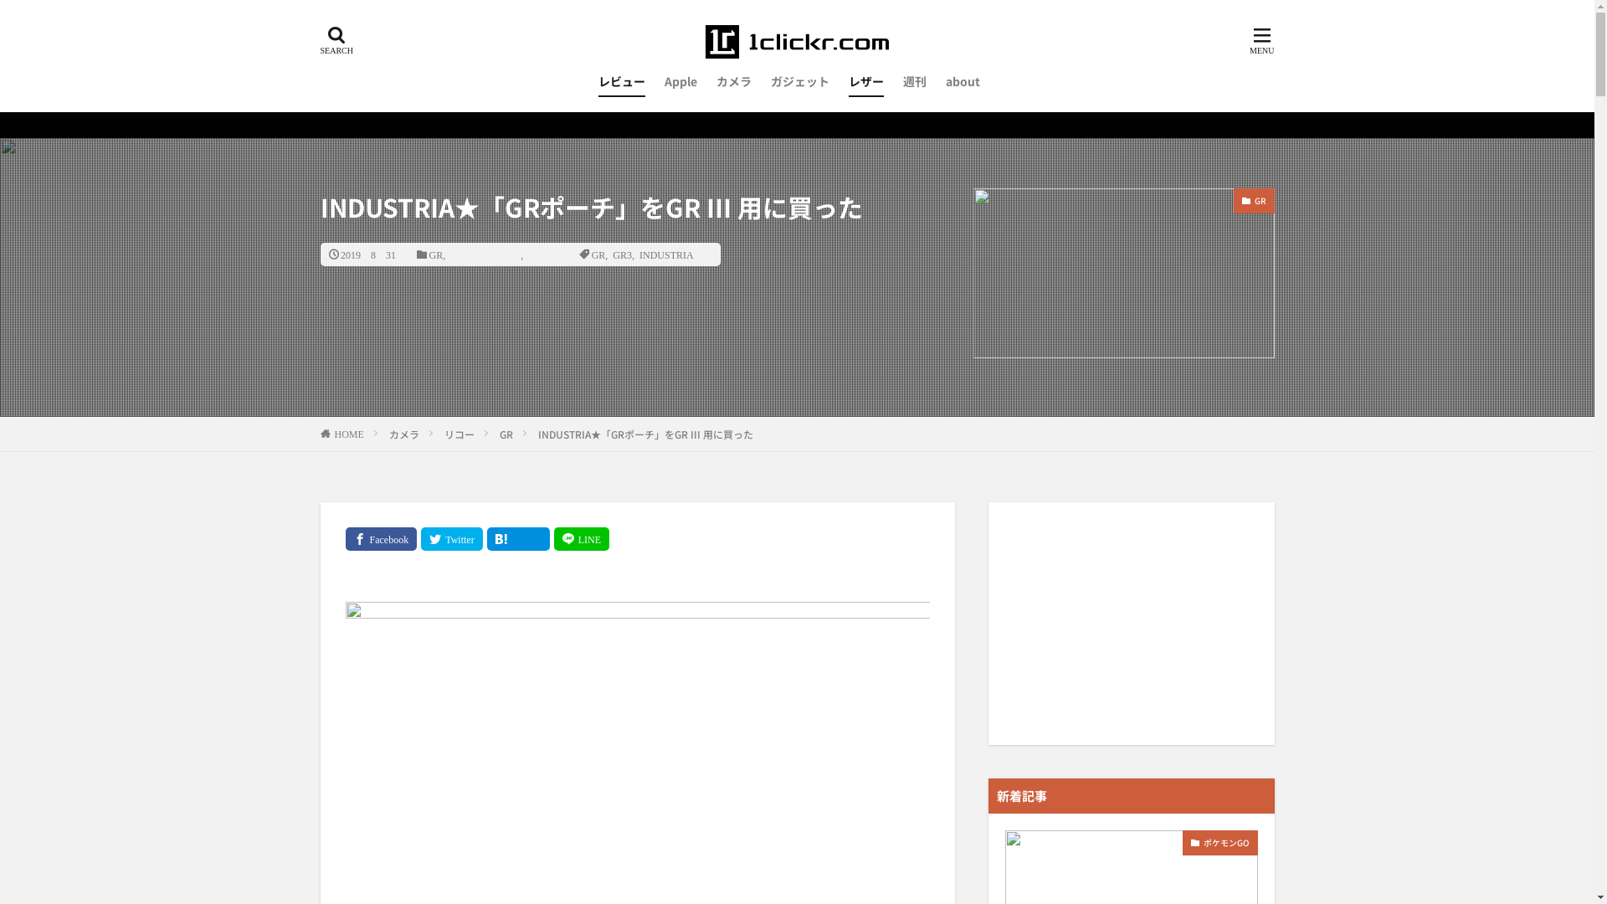  I want to click on Apple, so click(681, 81).